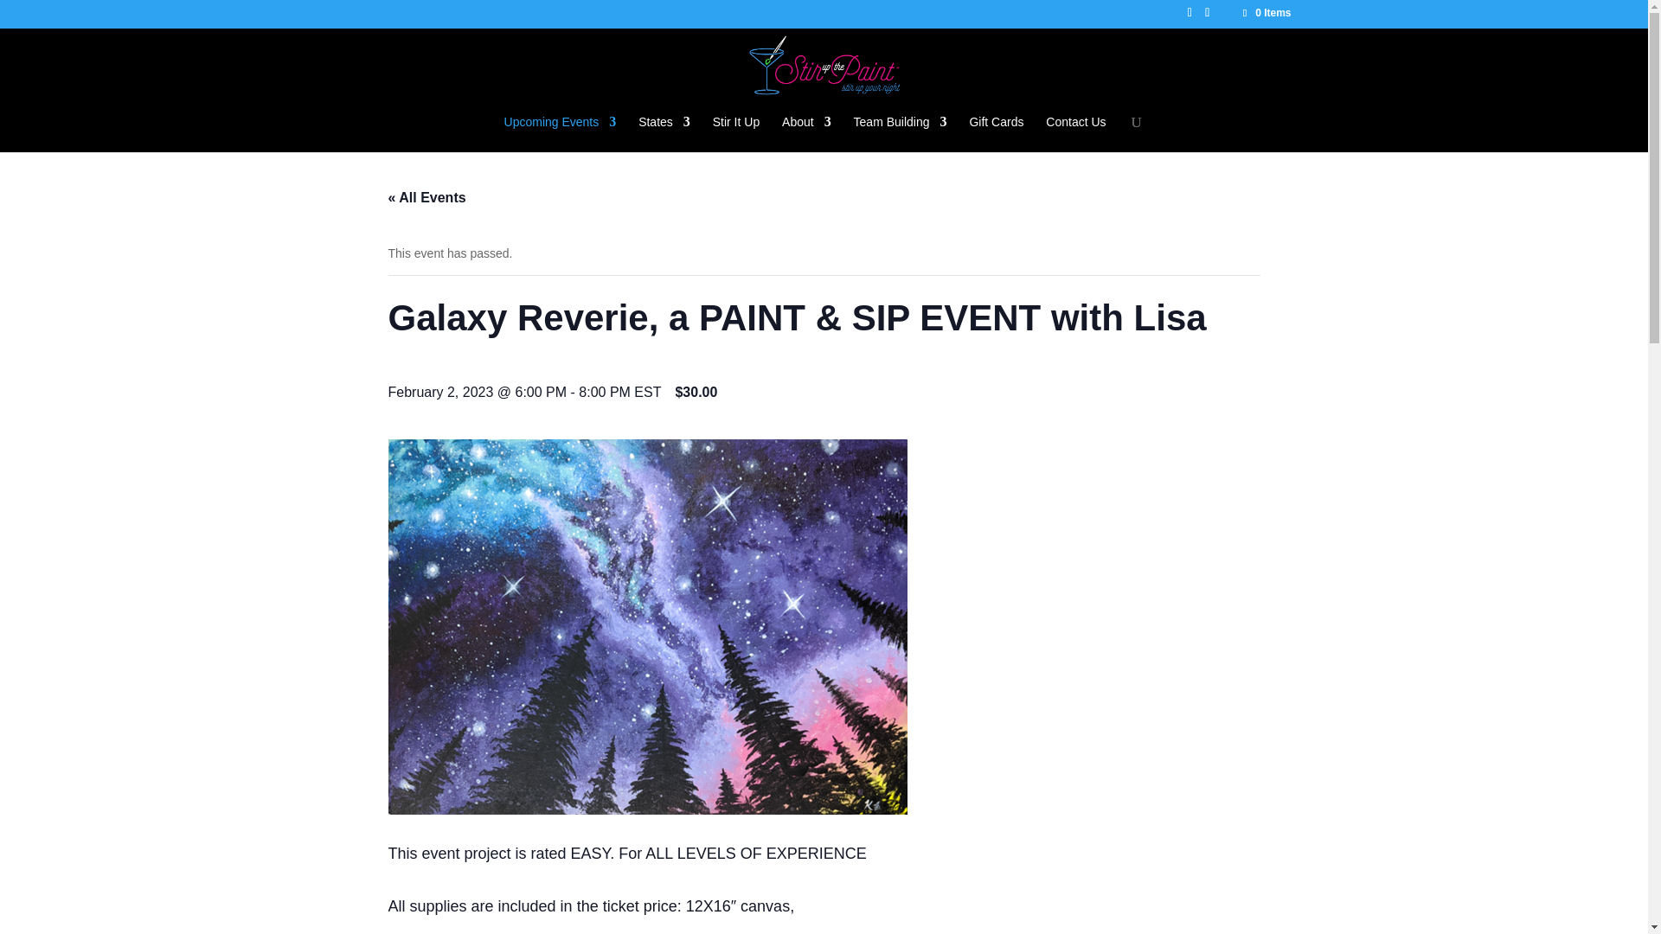 This screenshot has height=934, width=1661. Describe the element at coordinates (1076, 133) in the screenshot. I see `Contact Us` at that location.